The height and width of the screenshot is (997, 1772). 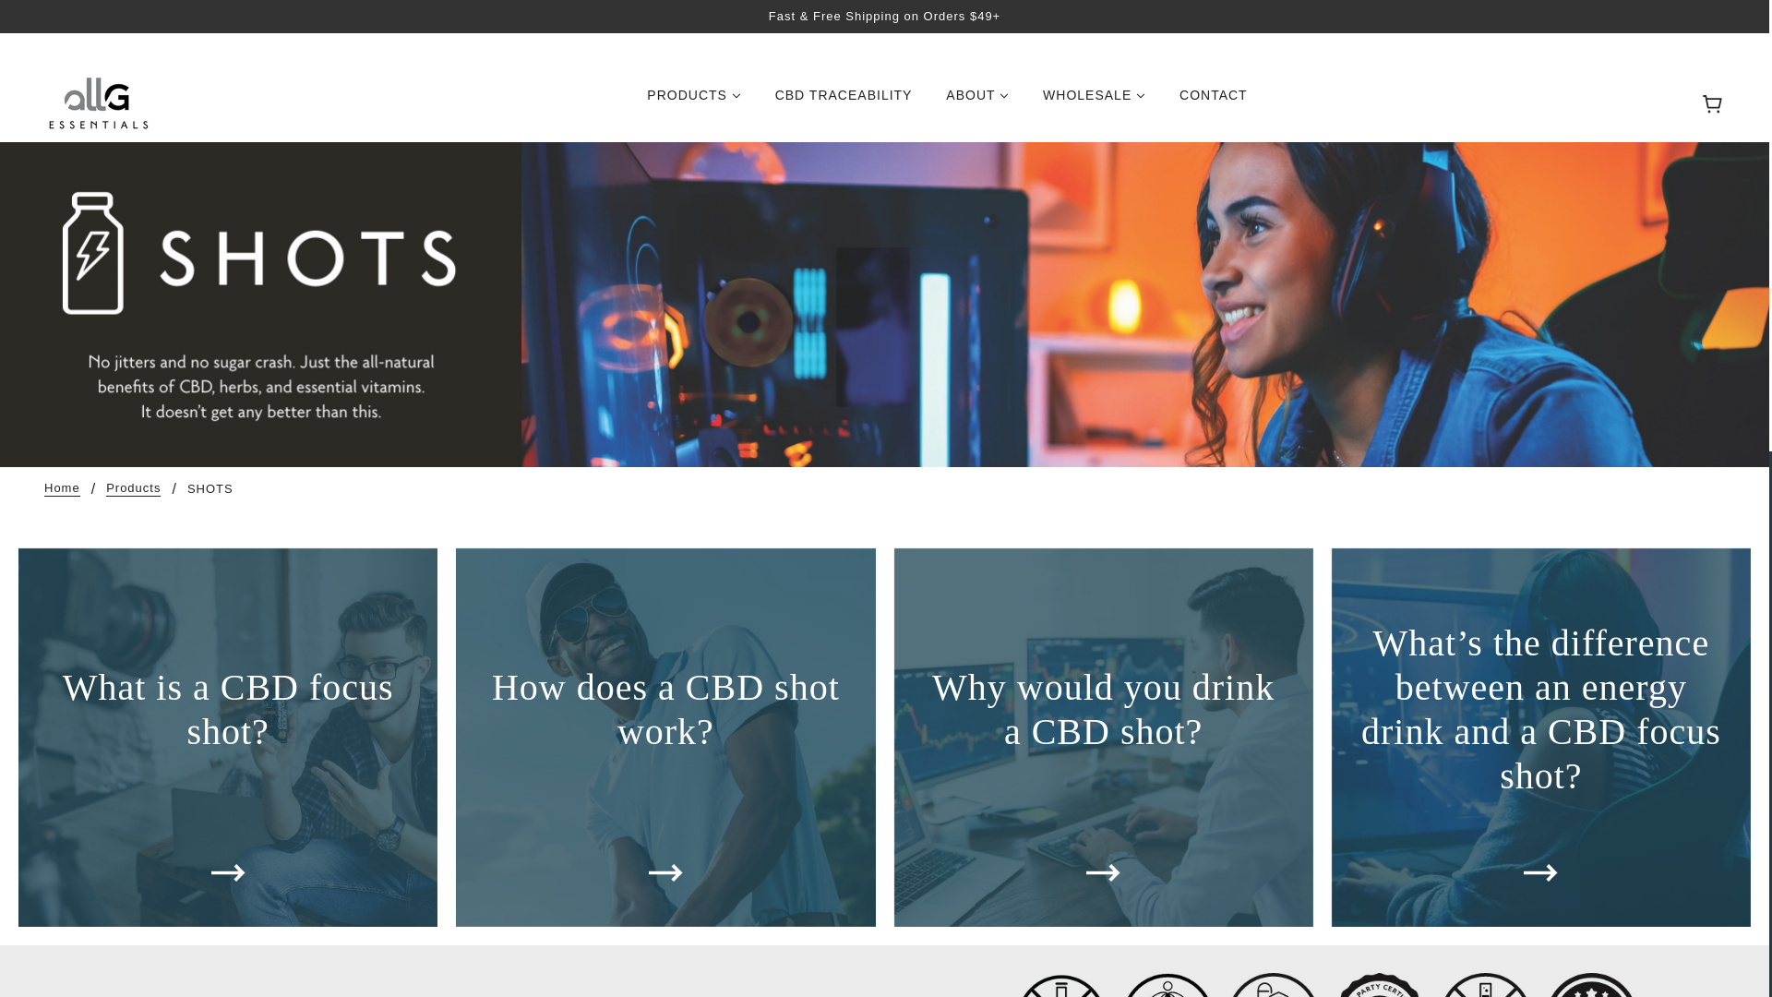 What do you see at coordinates (62, 488) in the screenshot?
I see `Home` at bounding box center [62, 488].